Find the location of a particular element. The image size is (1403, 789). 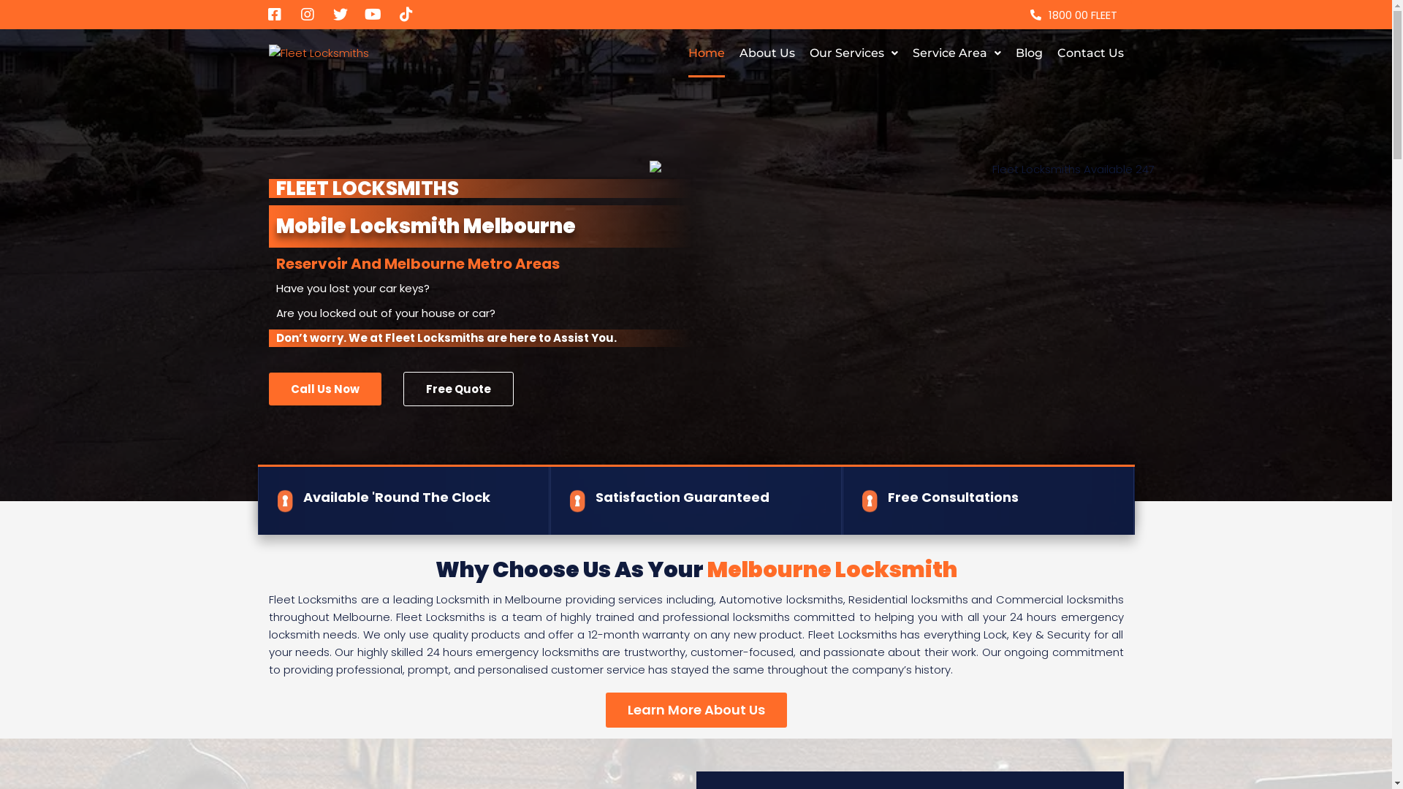

Instagram is located at coordinates (308, 15).